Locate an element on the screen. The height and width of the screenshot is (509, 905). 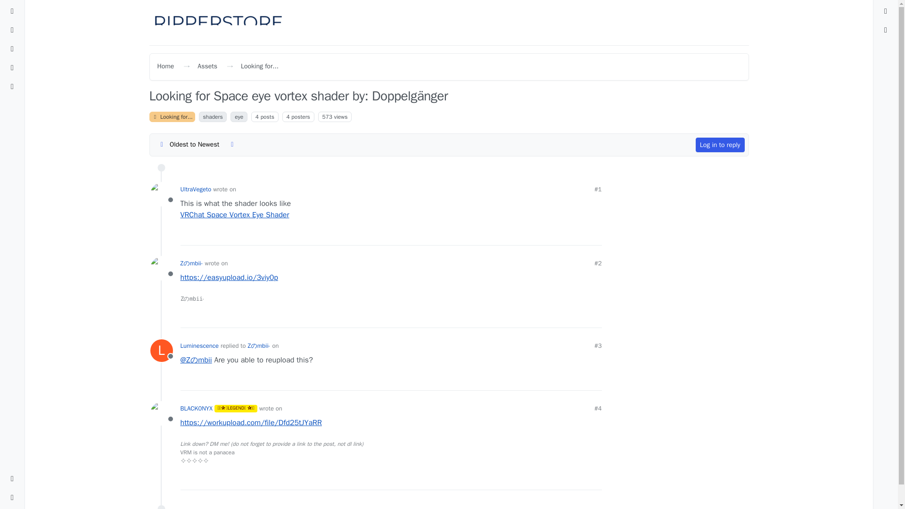
Skins is located at coordinates (12, 479).